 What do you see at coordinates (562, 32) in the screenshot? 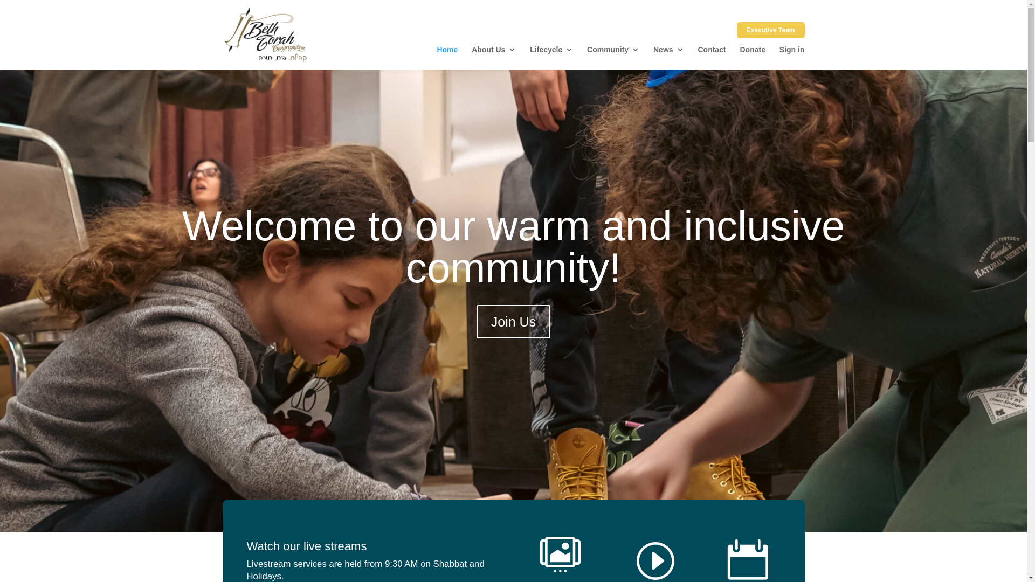
I see `Sign In` at bounding box center [562, 32].